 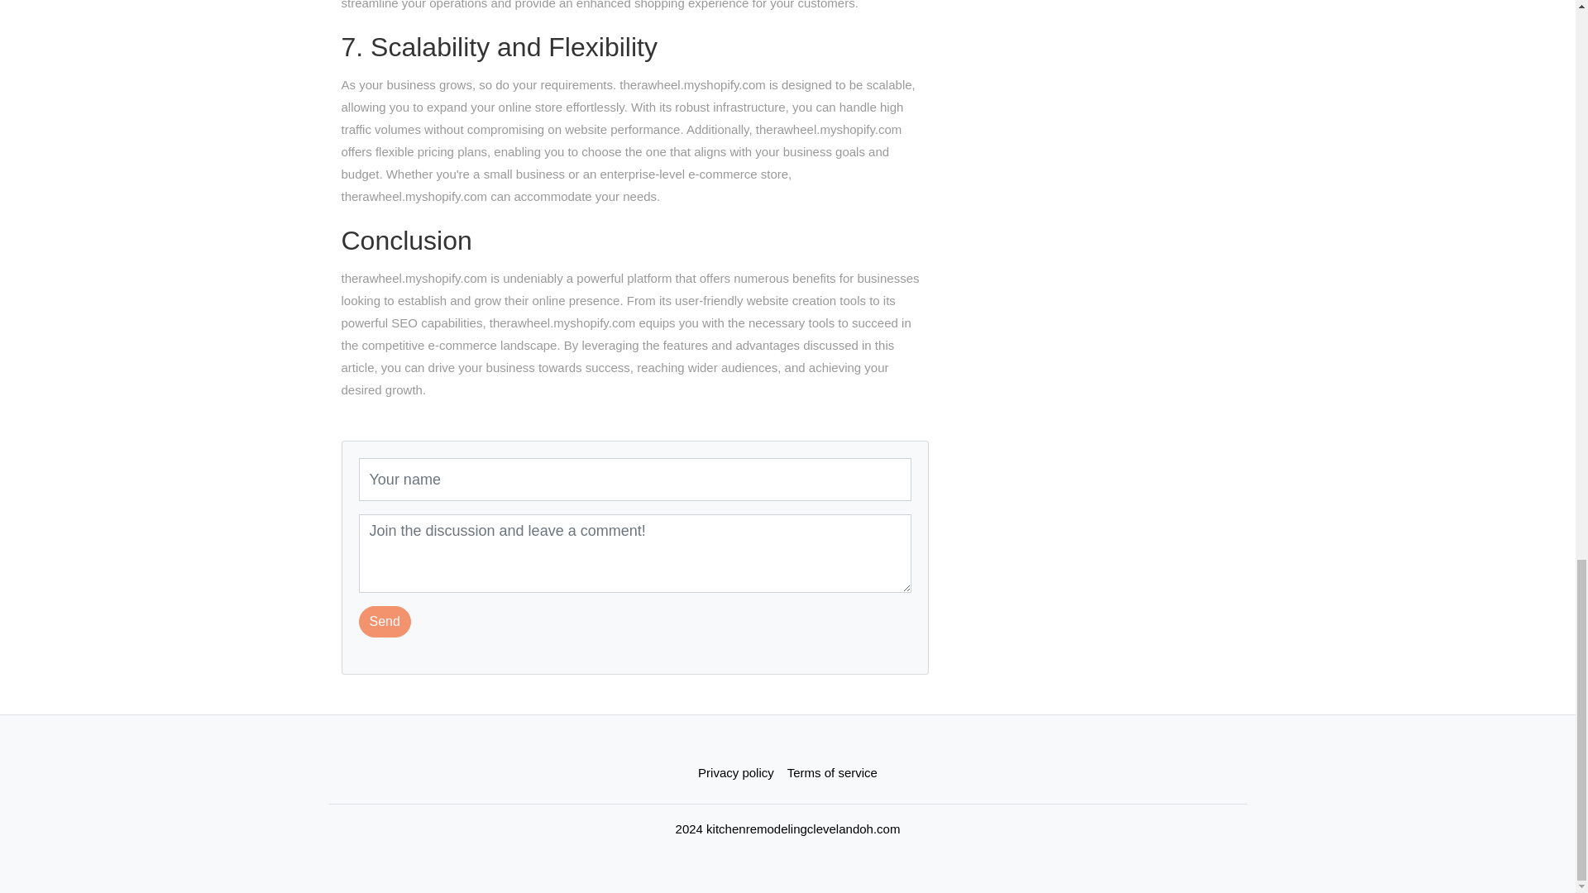 I want to click on Terms of service, so click(x=832, y=772).